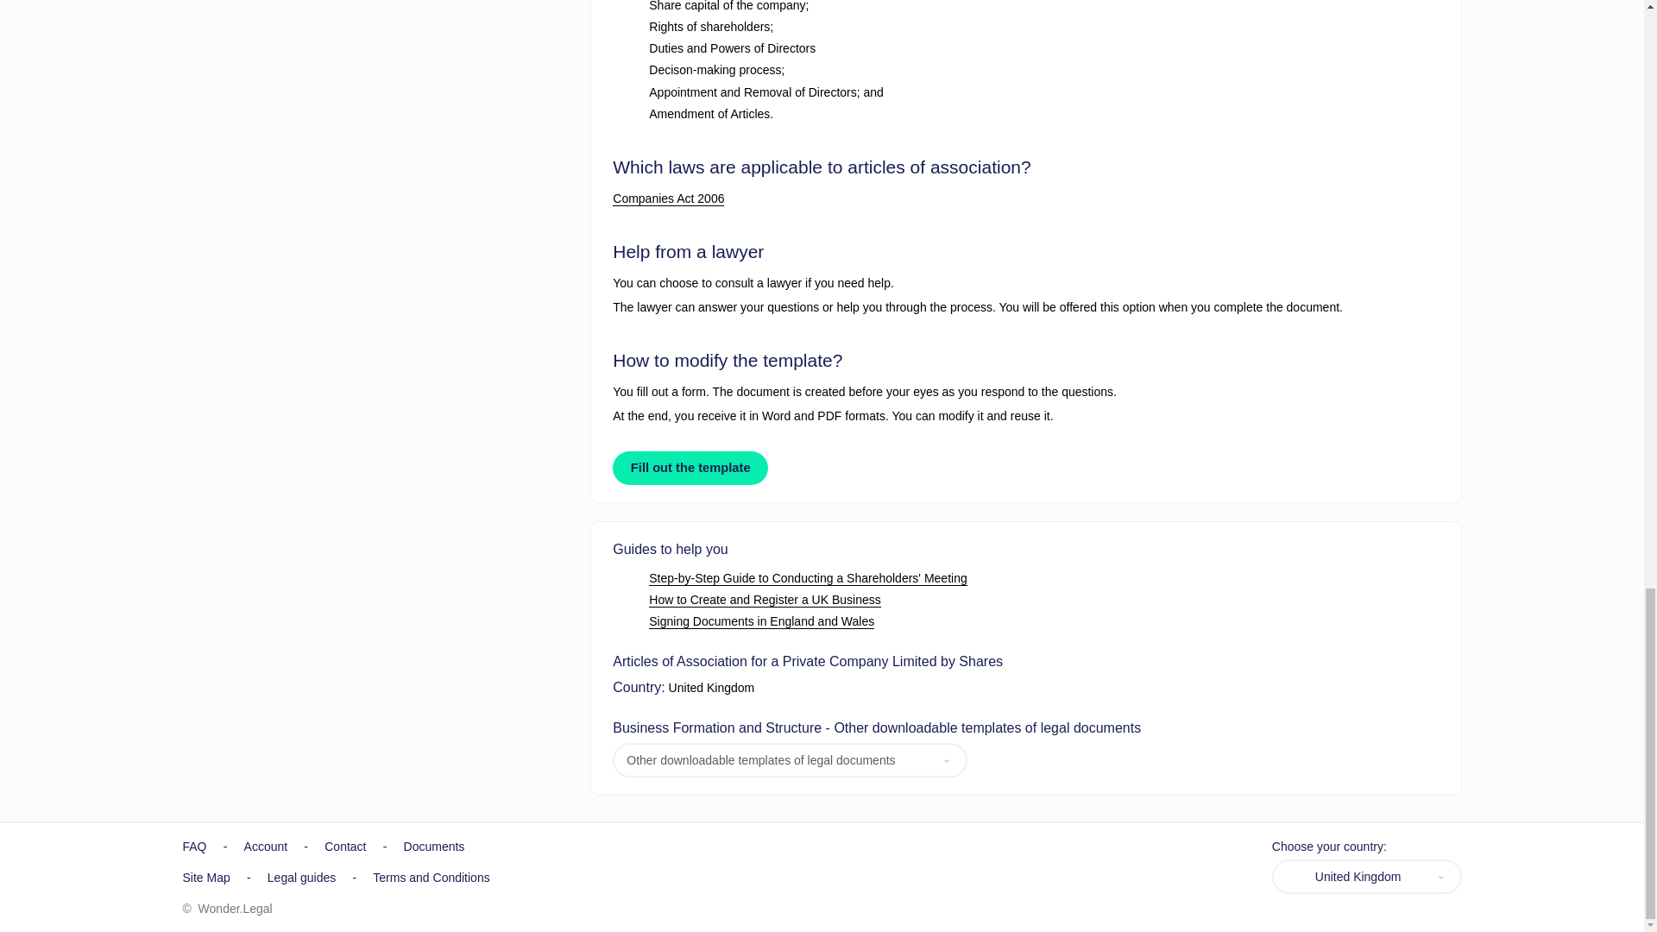 Image resolution: width=1657 pixels, height=932 pixels. I want to click on Legal guides, so click(301, 877).